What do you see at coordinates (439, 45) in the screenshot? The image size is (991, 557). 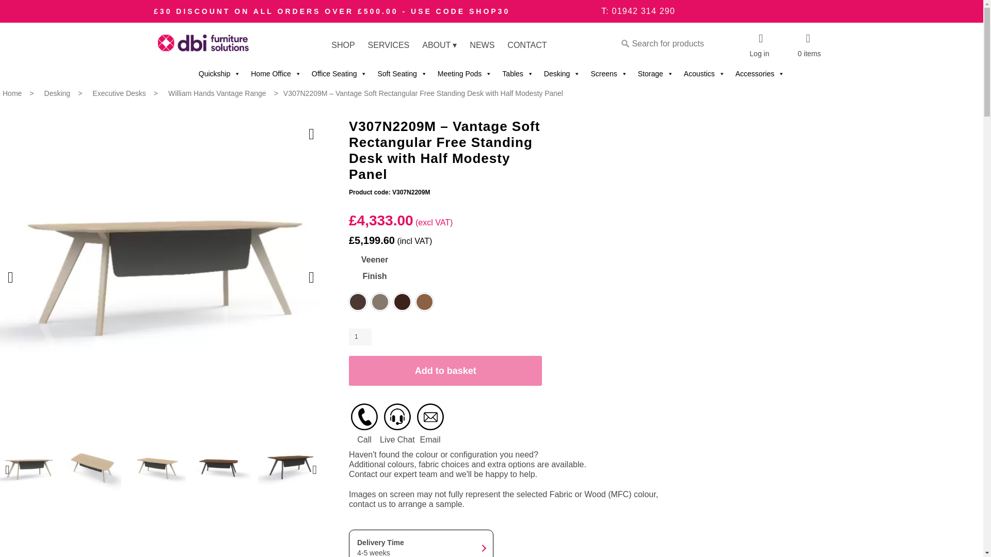 I see `ABOUT` at bounding box center [439, 45].